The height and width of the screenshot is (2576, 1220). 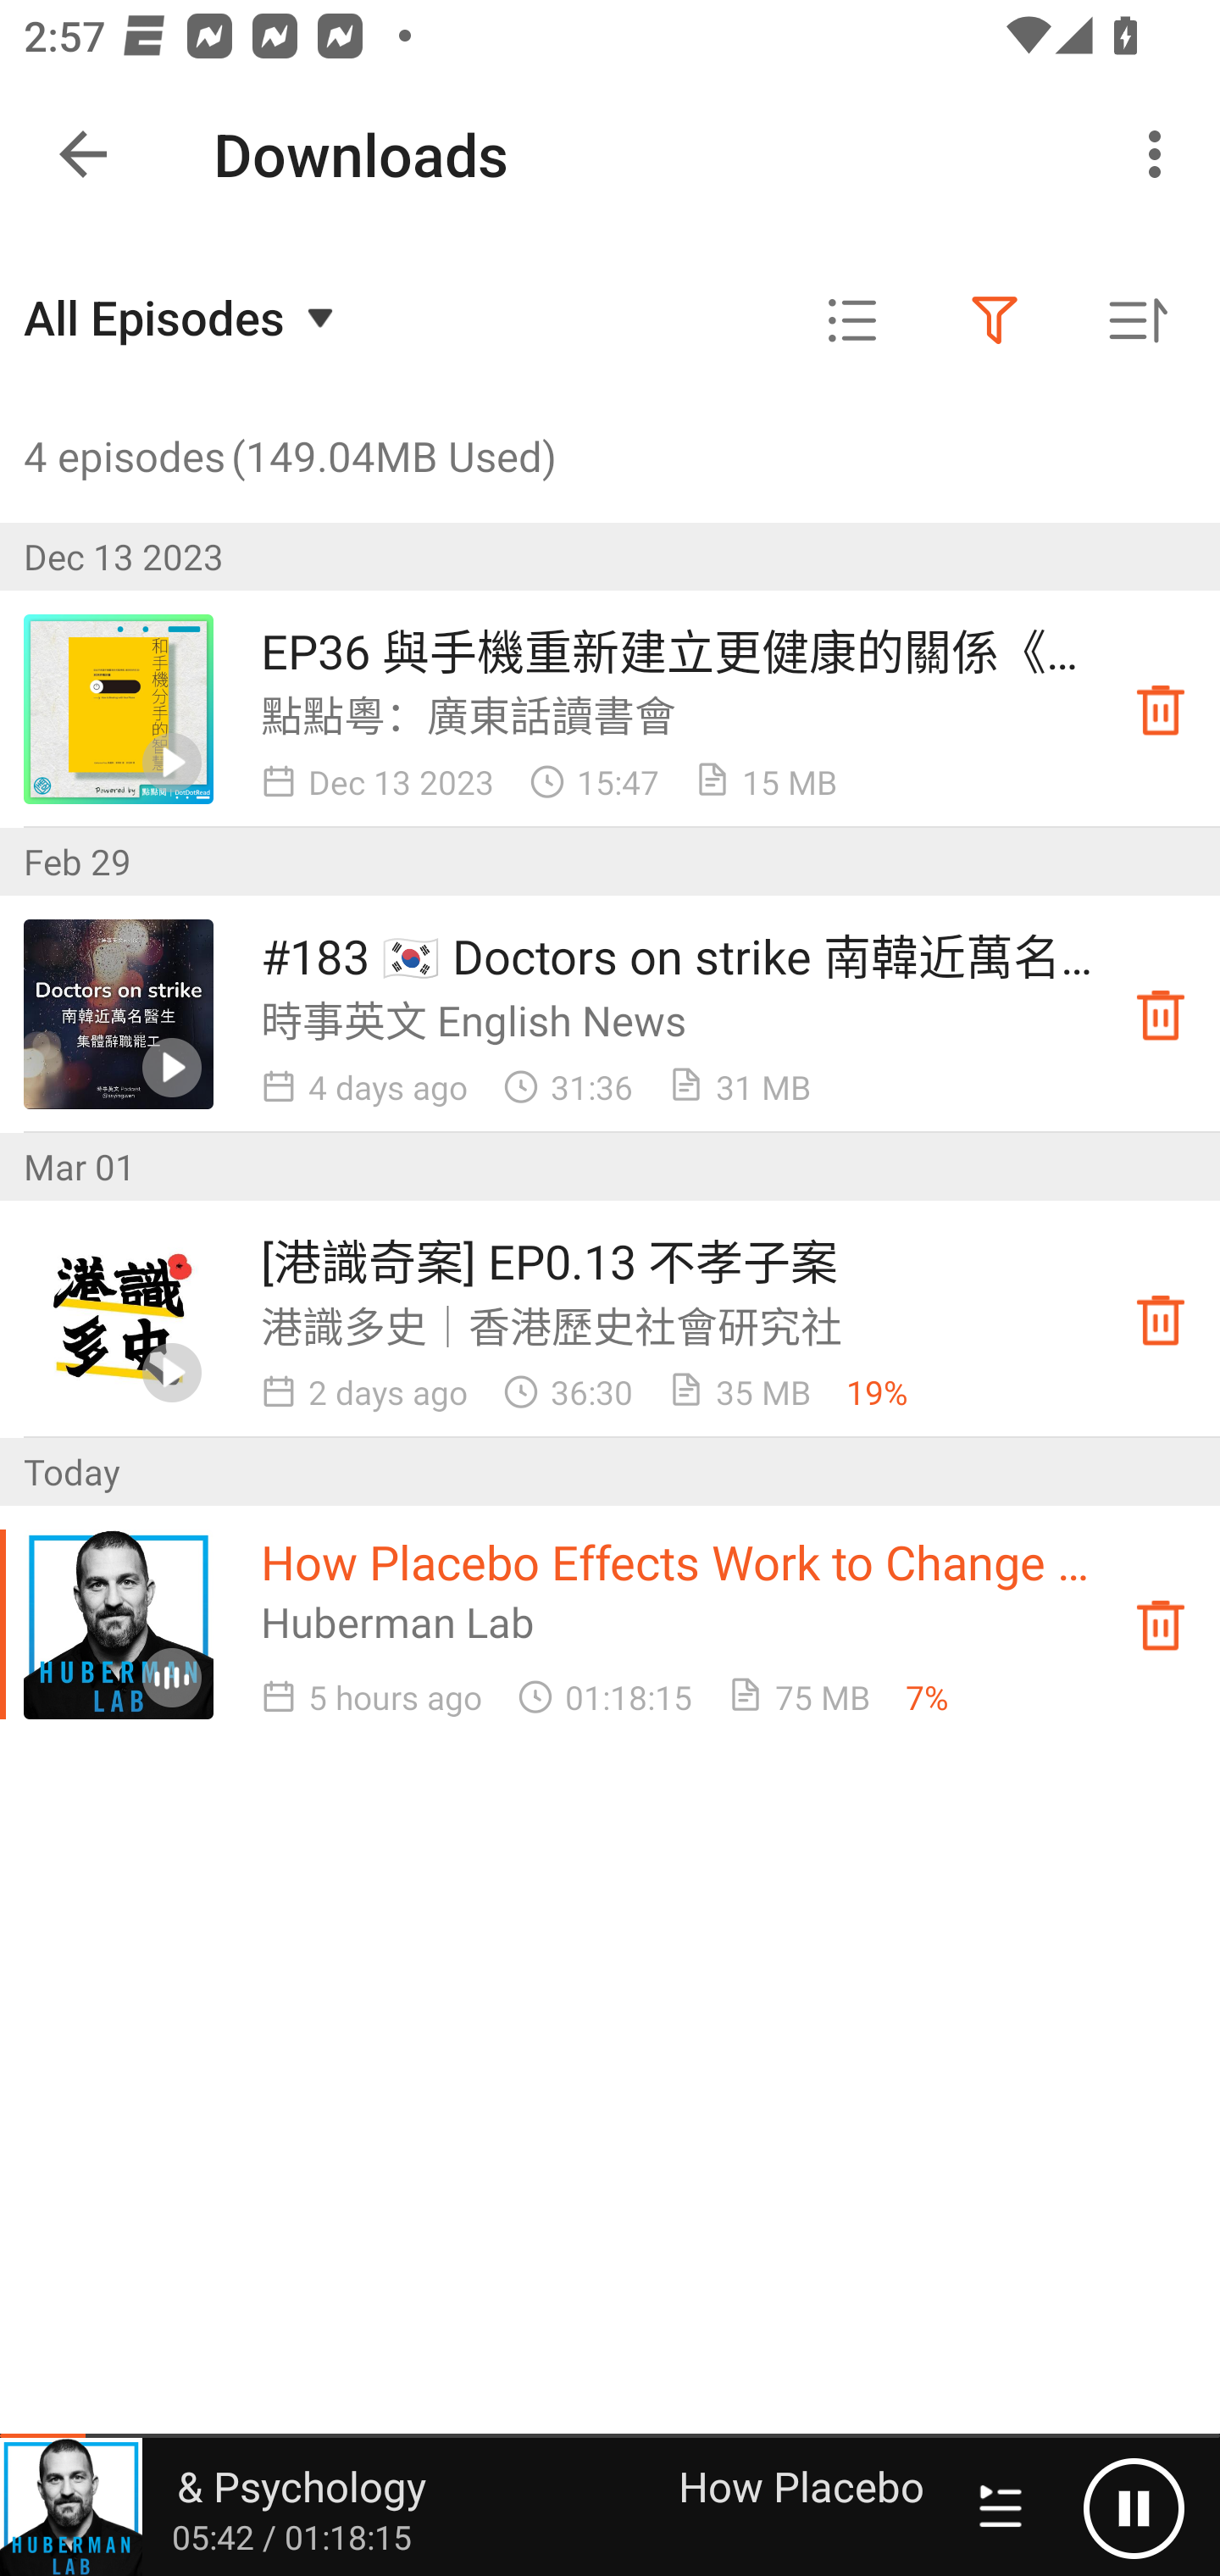 What do you see at coordinates (1134, 2507) in the screenshot?
I see `Pause` at bounding box center [1134, 2507].